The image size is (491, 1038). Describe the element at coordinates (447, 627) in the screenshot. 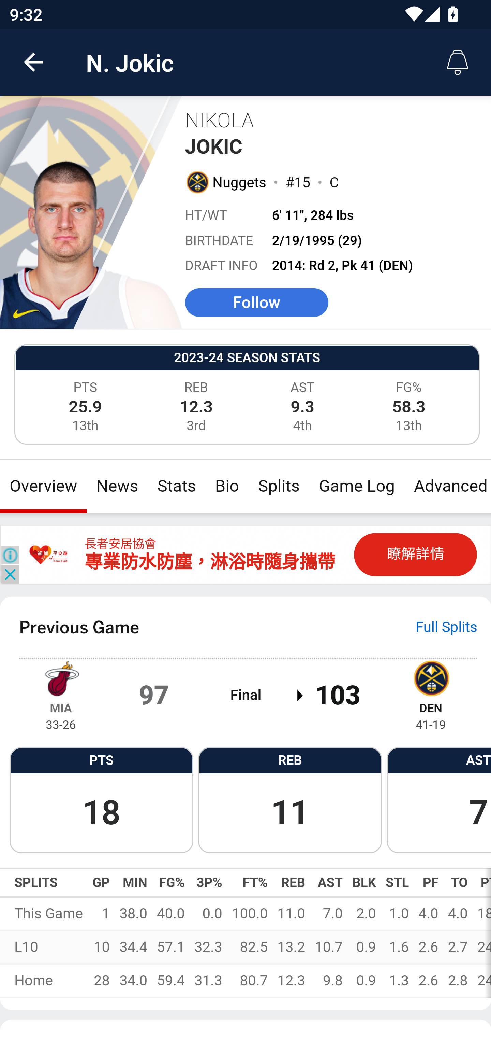

I see `Full Splits` at that location.